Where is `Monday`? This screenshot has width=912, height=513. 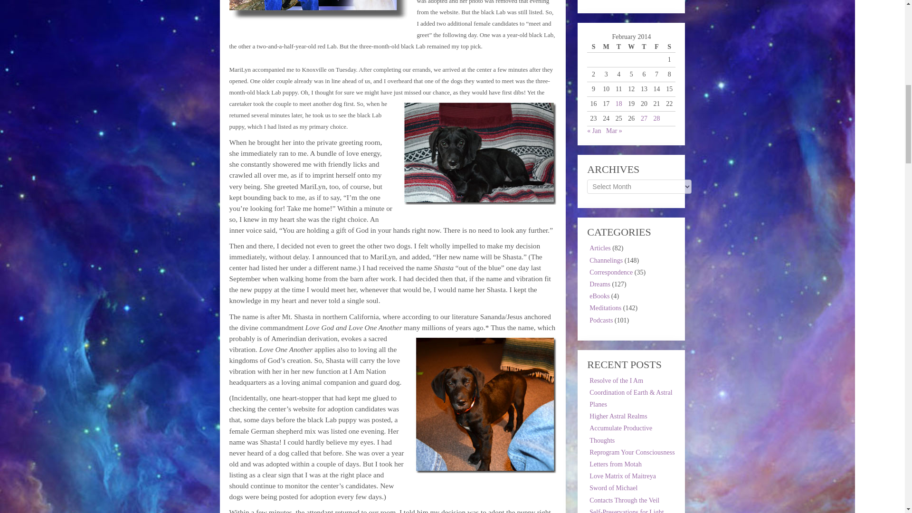 Monday is located at coordinates (606, 47).